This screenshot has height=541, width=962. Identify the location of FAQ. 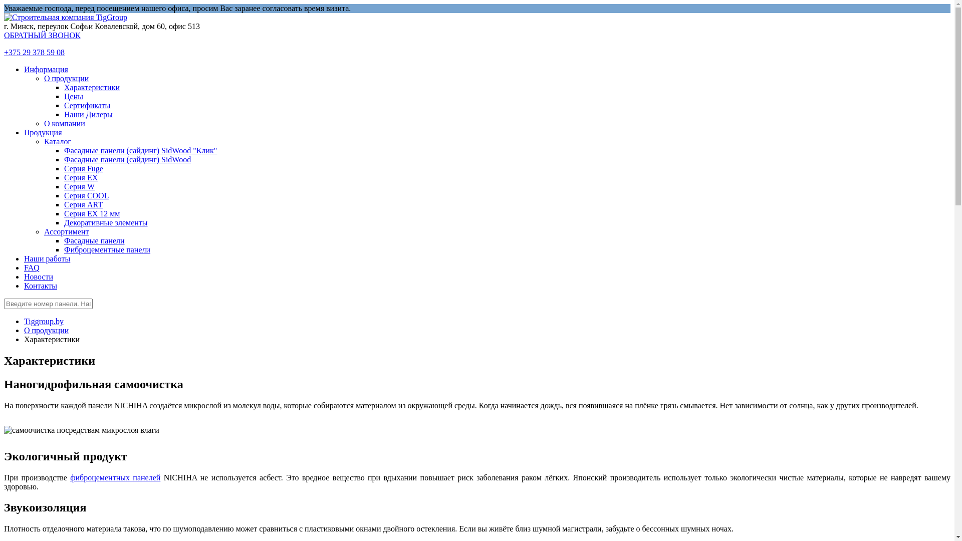
(32, 267).